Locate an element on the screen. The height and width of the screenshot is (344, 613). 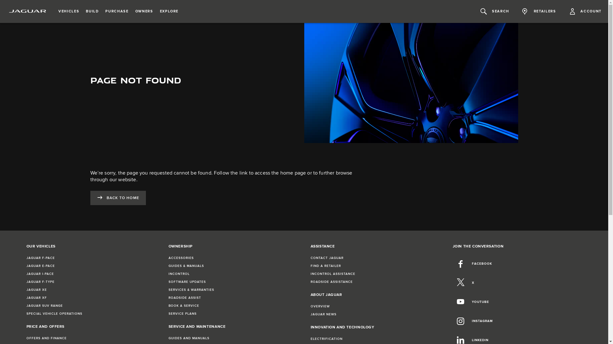
VEHICLES is located at coordinates (69, 11).